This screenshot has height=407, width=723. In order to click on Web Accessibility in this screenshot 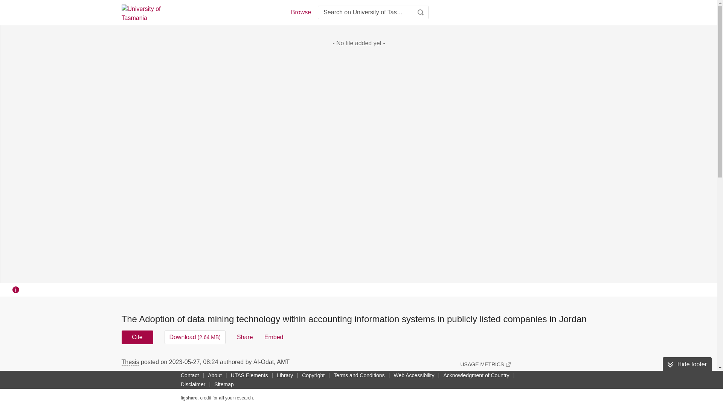, I will do `click(414, 375)`.